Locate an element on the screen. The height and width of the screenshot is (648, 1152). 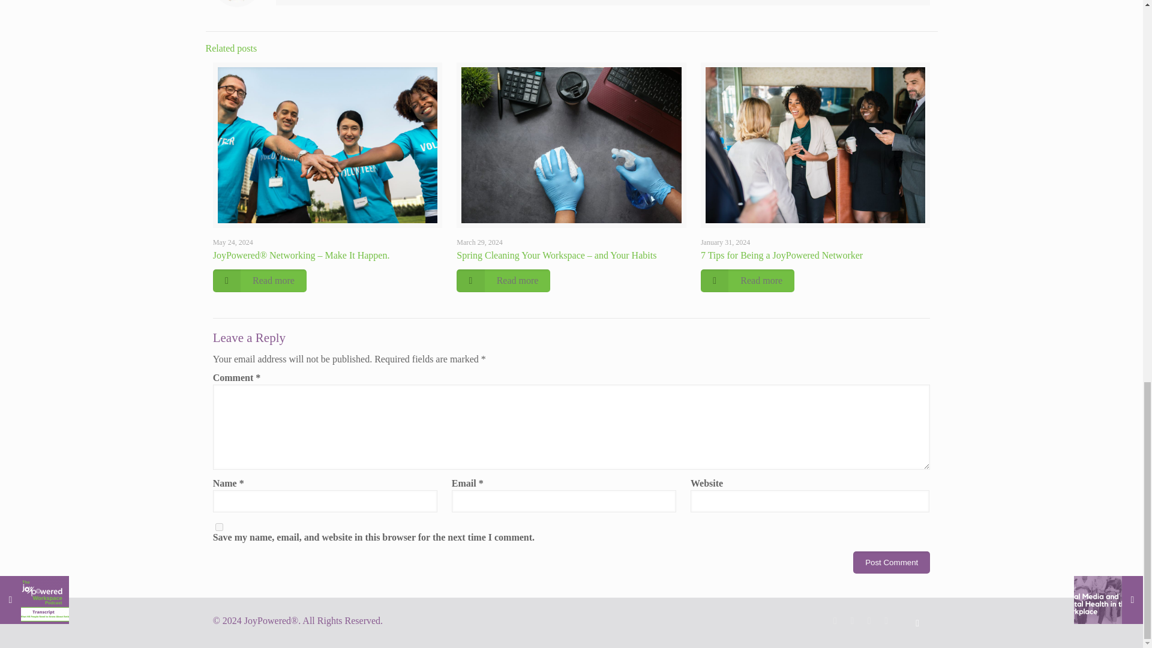
LinkedIn is located at coordinates (869, 620).